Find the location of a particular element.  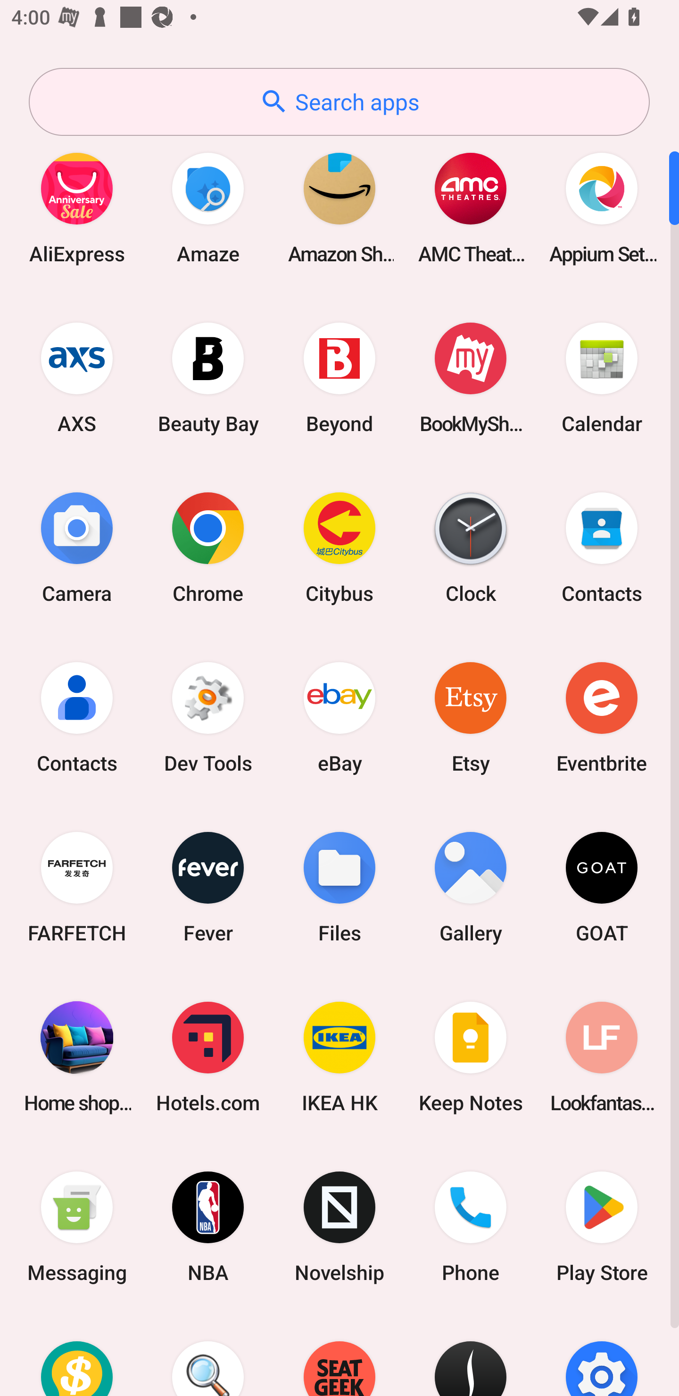

Hotels.com is located at coordinates (208, 1056).